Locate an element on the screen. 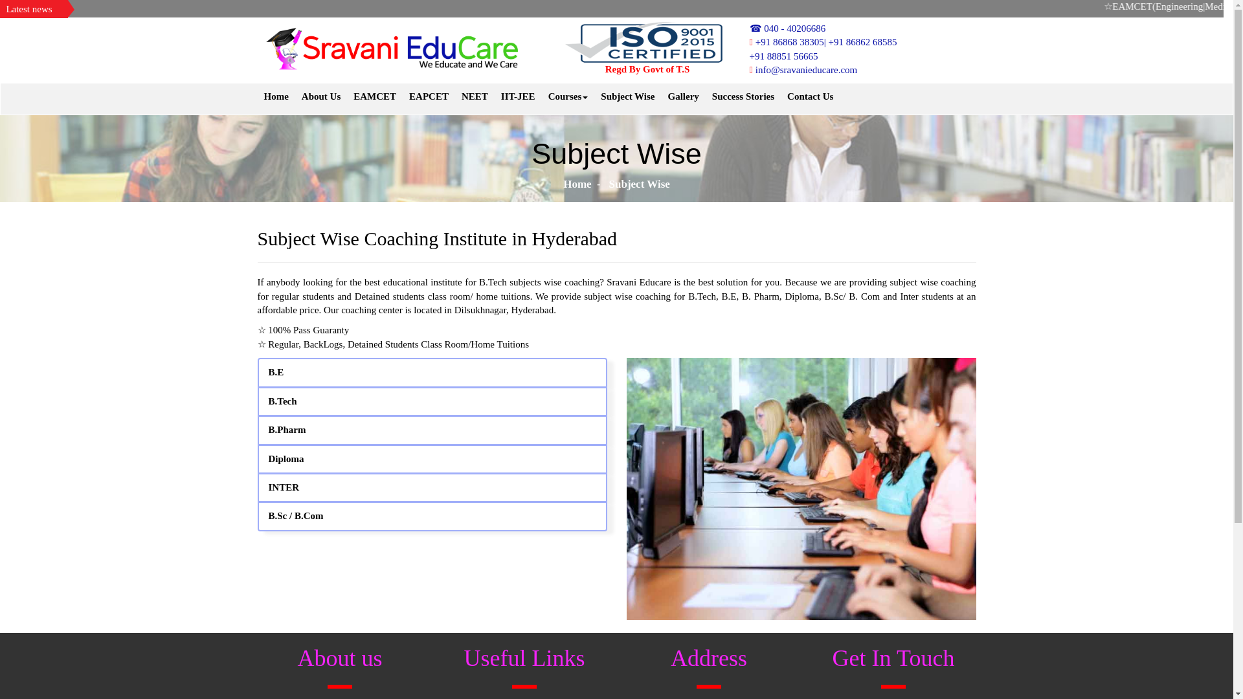 Image resolution: width=1243 pixels, height=699 pixels. Success Stories is located at coordinates (743, 96).